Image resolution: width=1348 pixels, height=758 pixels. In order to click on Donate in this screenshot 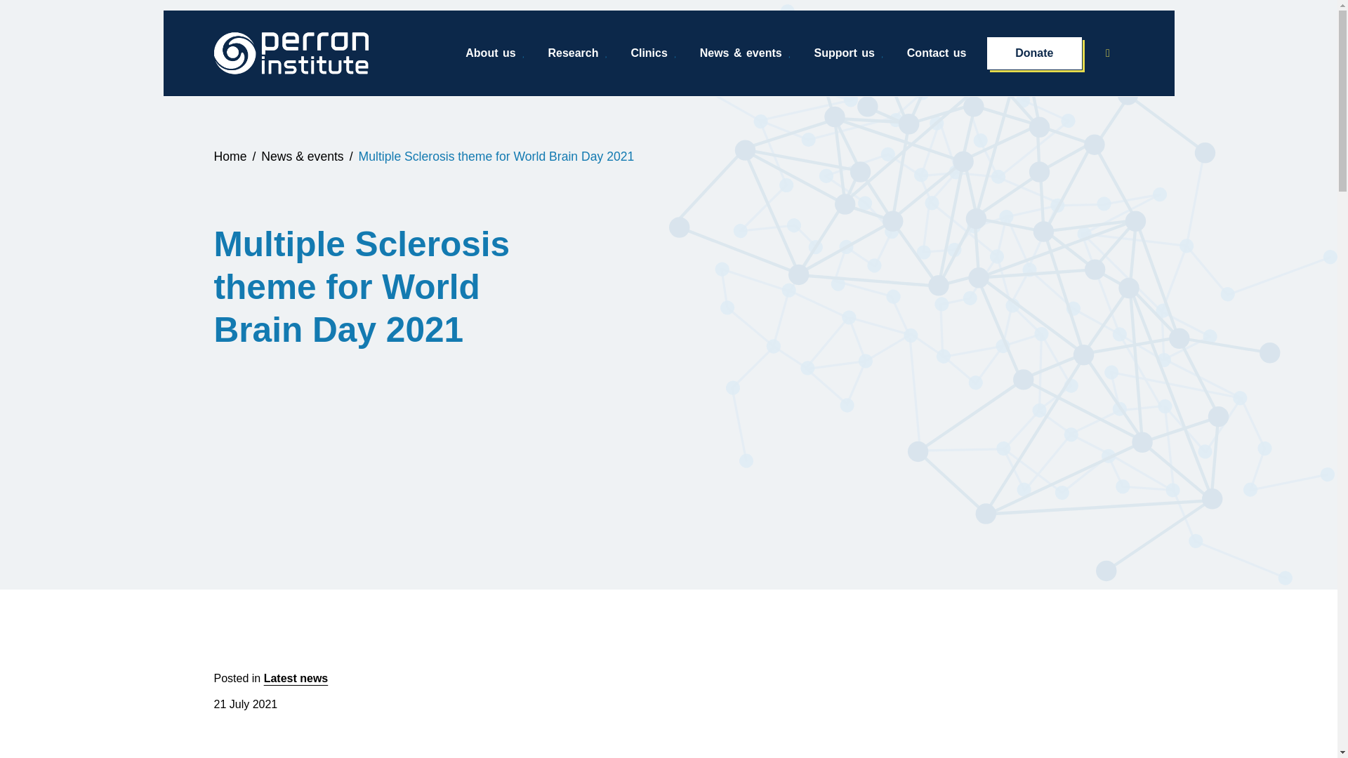, I will do `click(1034, 53)`.